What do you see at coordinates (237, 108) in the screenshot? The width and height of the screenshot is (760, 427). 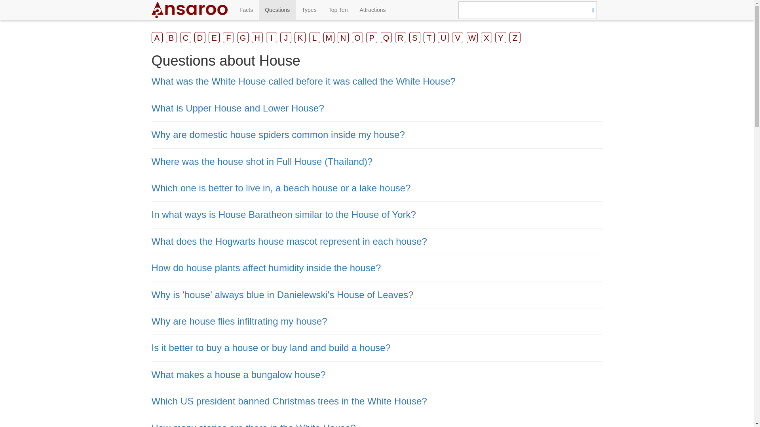 I see `What is Upper House and Lower House?` at bounding box center [237, 108].